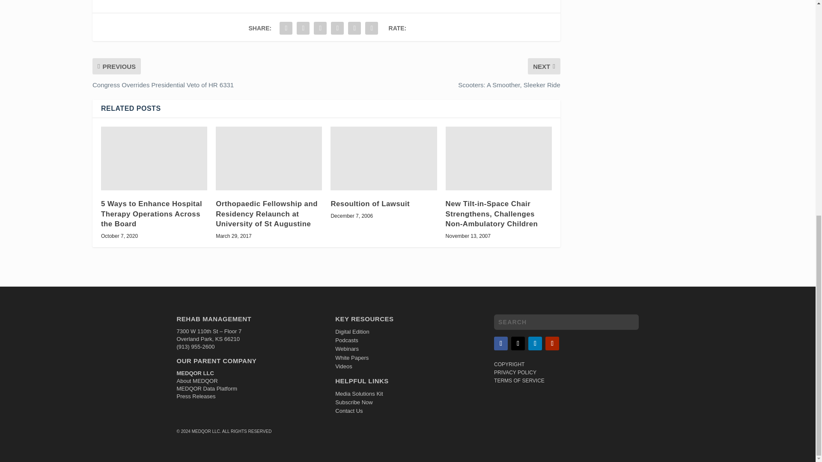 Image resolution: width=822 pixels, height=462 pixels. Describe the element at coordinates (354, 28) in the screenshot. I see `Share "Companies Extend Contract" via Email` at that location.